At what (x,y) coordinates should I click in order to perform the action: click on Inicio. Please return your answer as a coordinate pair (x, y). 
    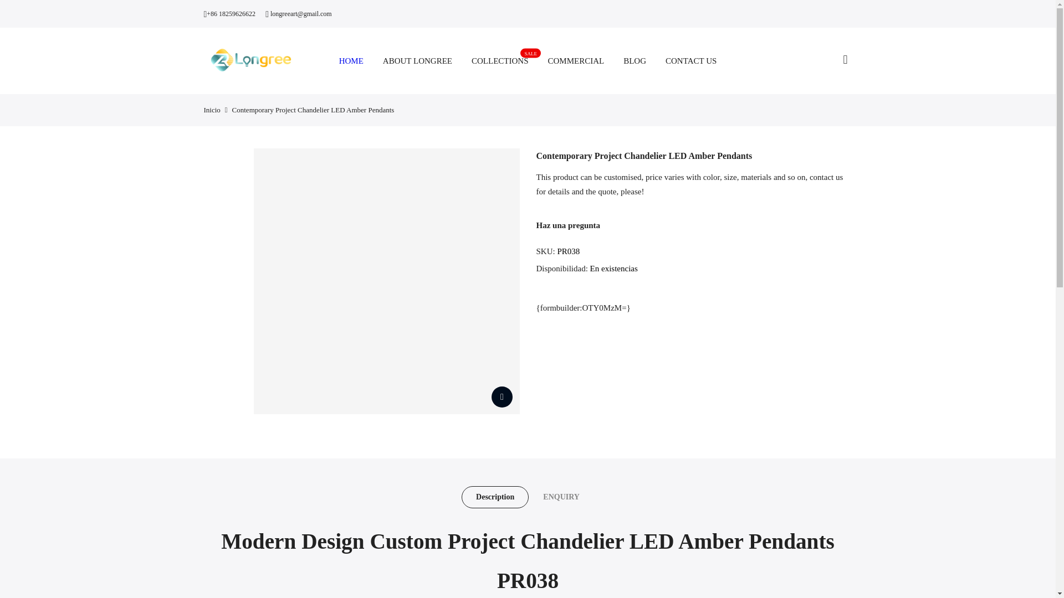
    Looking at the image, I should click on (212, 110).